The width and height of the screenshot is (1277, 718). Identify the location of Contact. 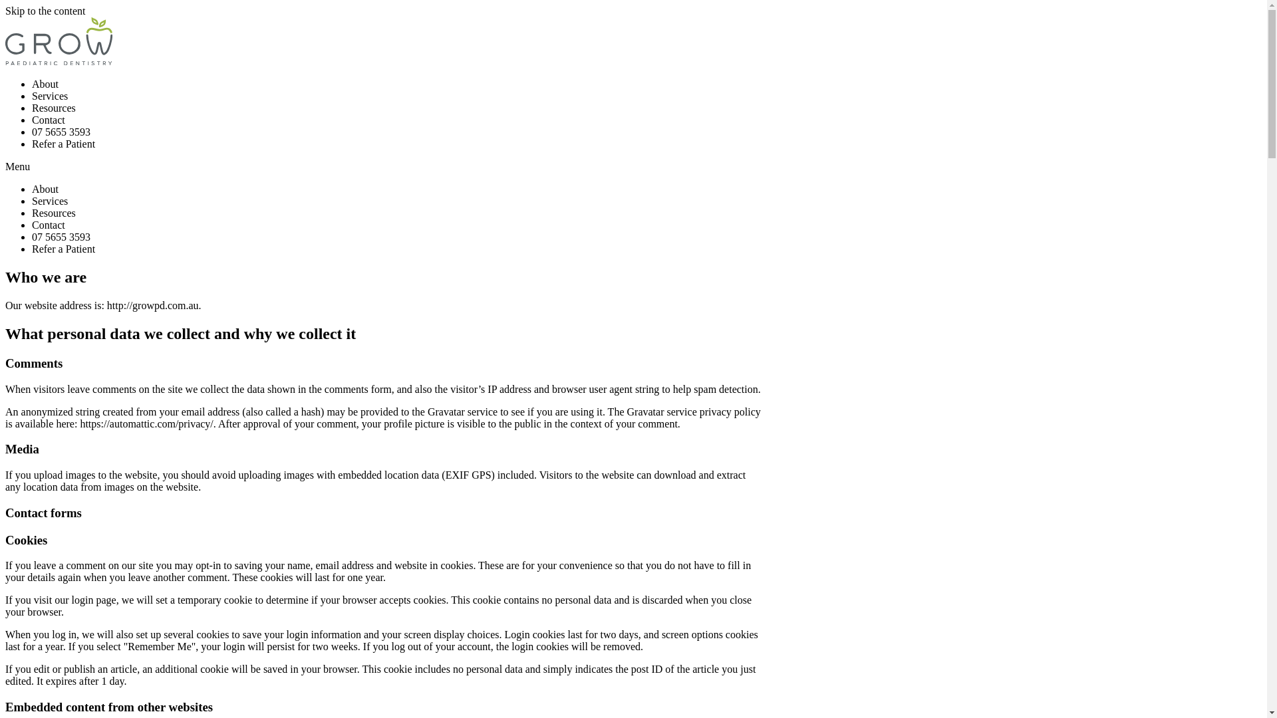
(49, 120).